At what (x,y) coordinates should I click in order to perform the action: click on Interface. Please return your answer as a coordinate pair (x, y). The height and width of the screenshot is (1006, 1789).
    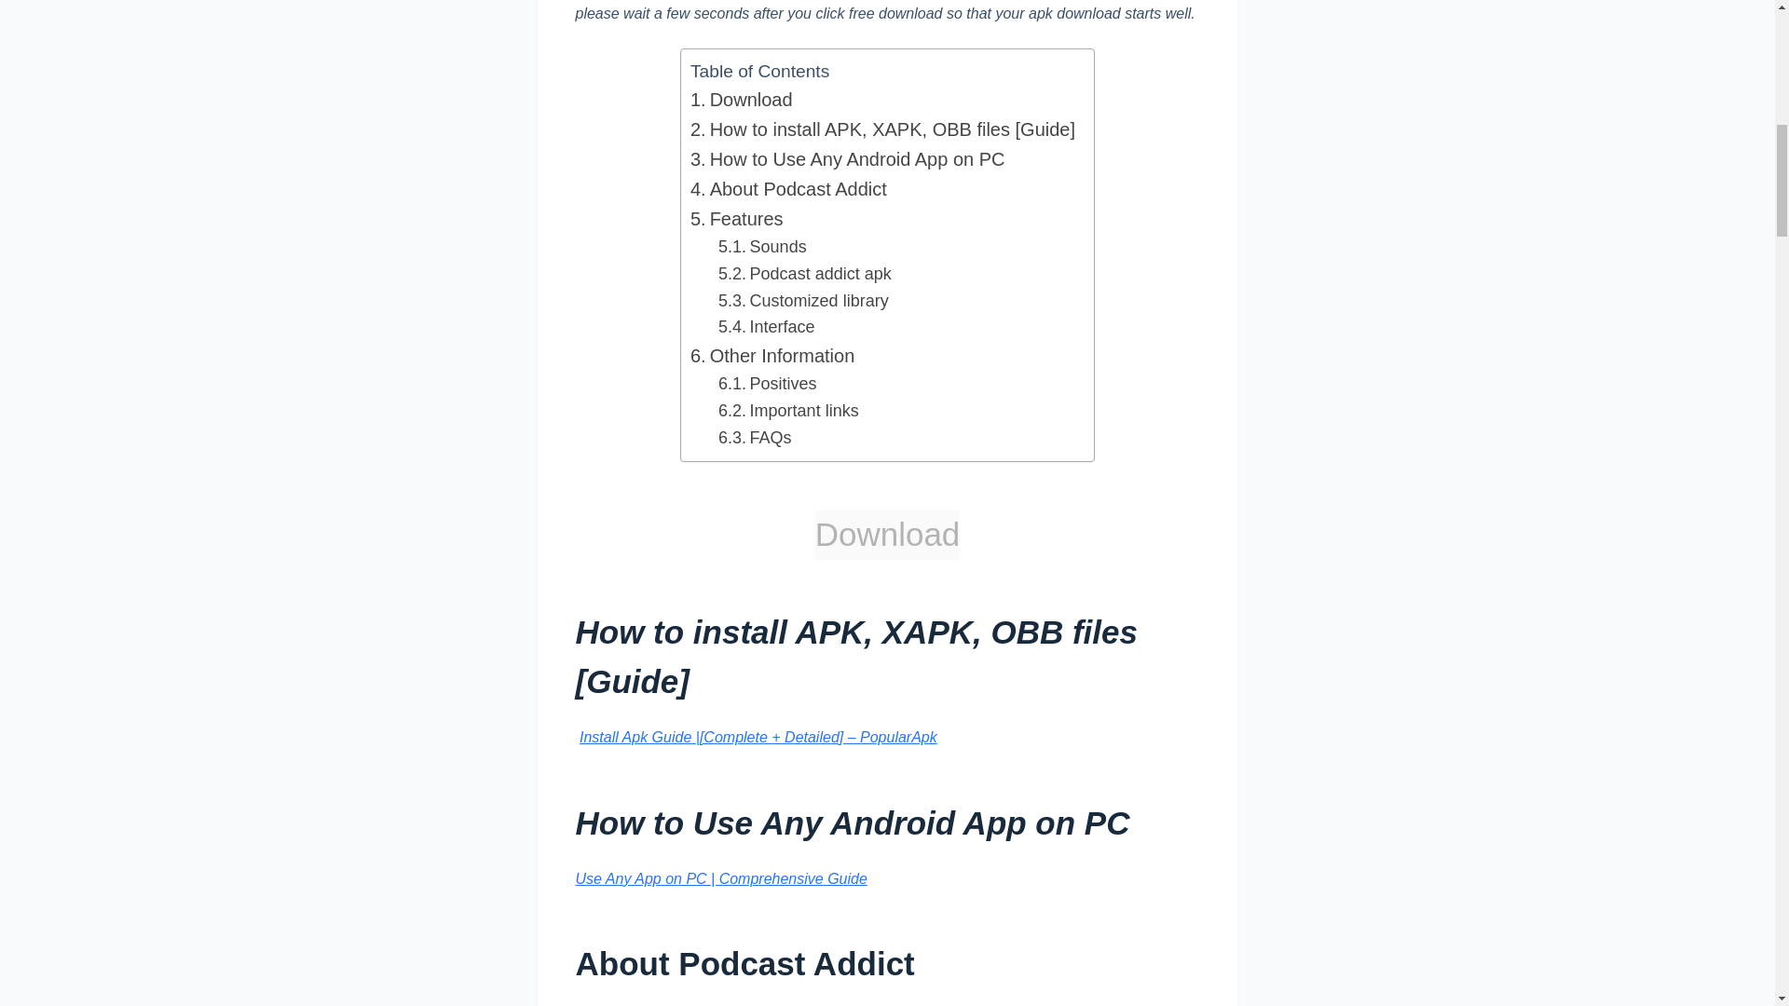
    Looking at the image, I should click on (767, 327).